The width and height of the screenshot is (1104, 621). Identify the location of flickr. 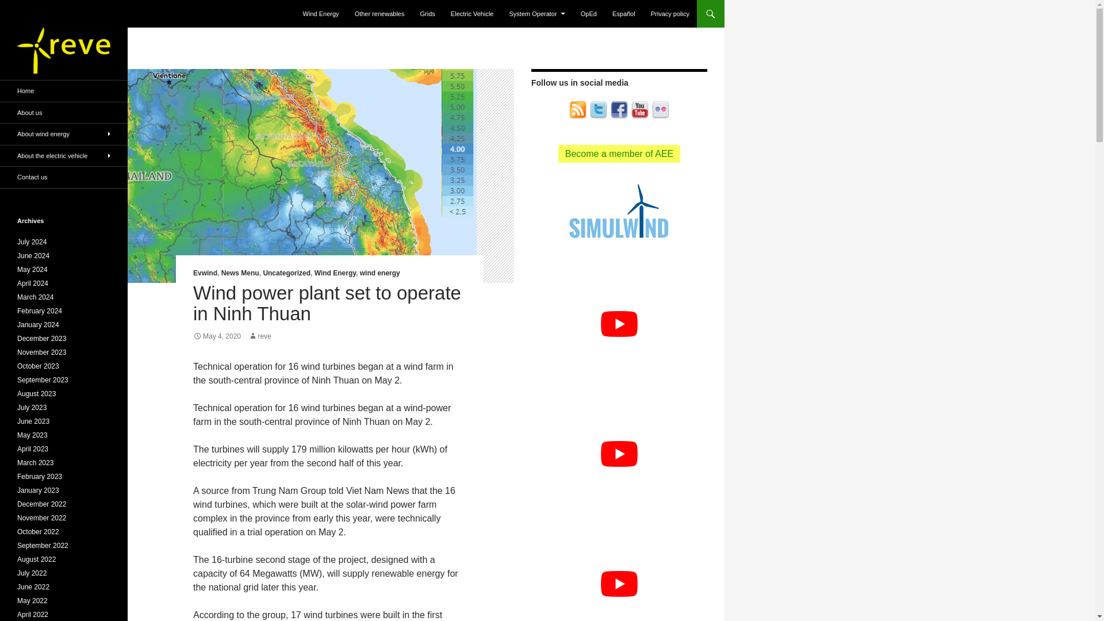
(660, 109).